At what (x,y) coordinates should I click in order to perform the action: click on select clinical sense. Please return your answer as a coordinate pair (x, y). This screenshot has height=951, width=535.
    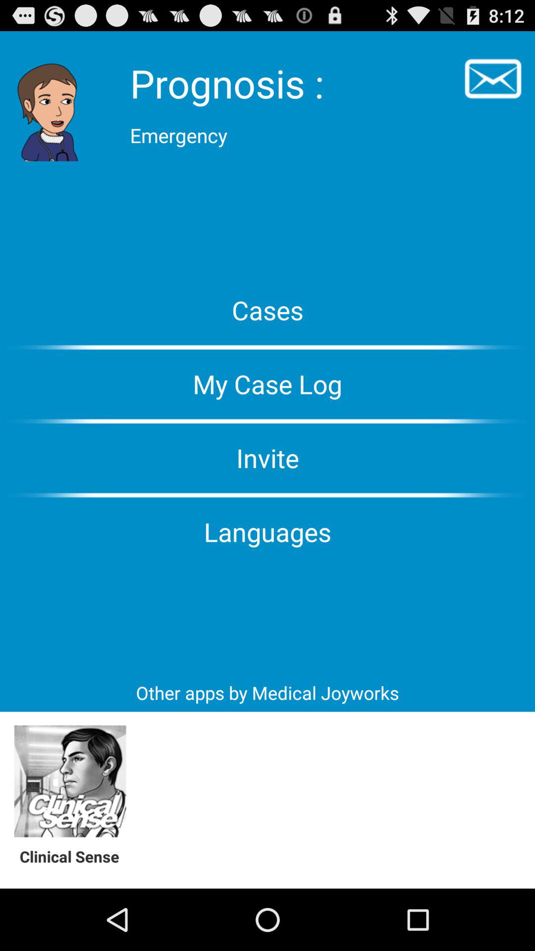
    Looking at the image, I should click on (70, 782).